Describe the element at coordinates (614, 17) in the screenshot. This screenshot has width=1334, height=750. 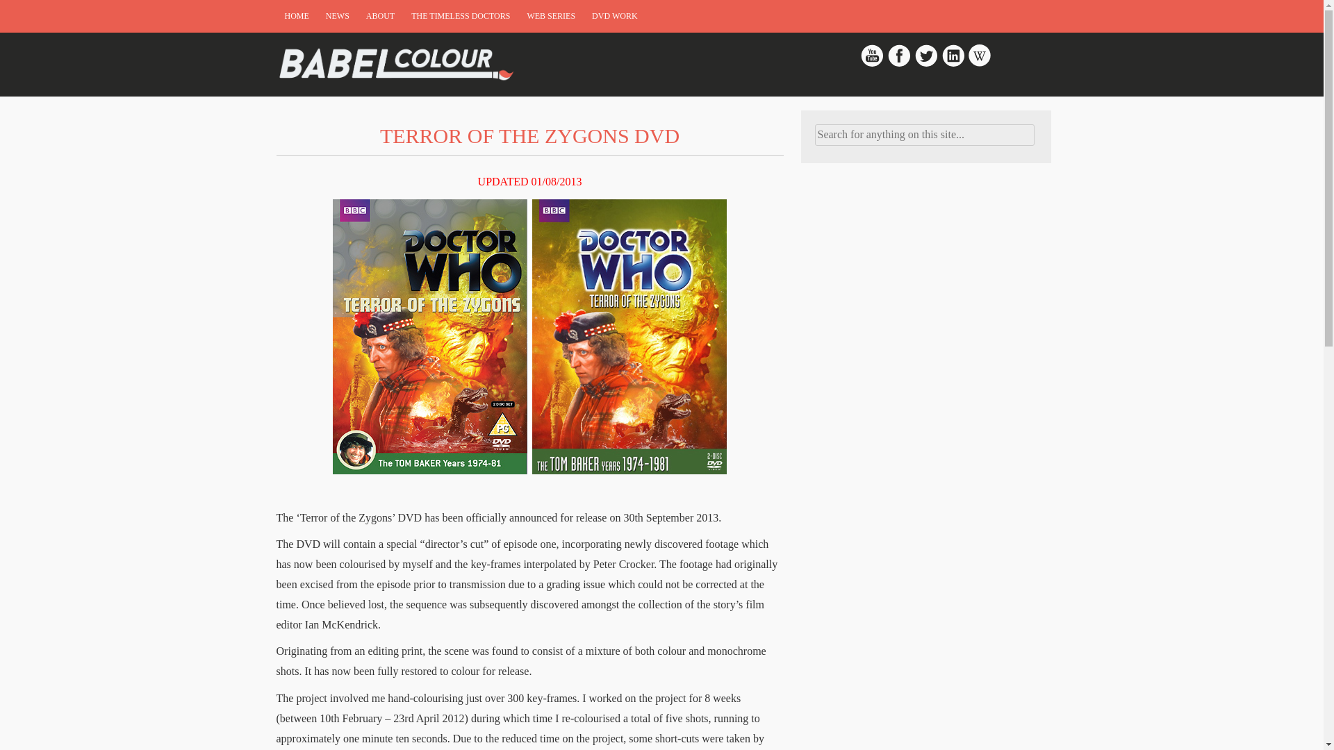
I see `DVD WORK` at that location.